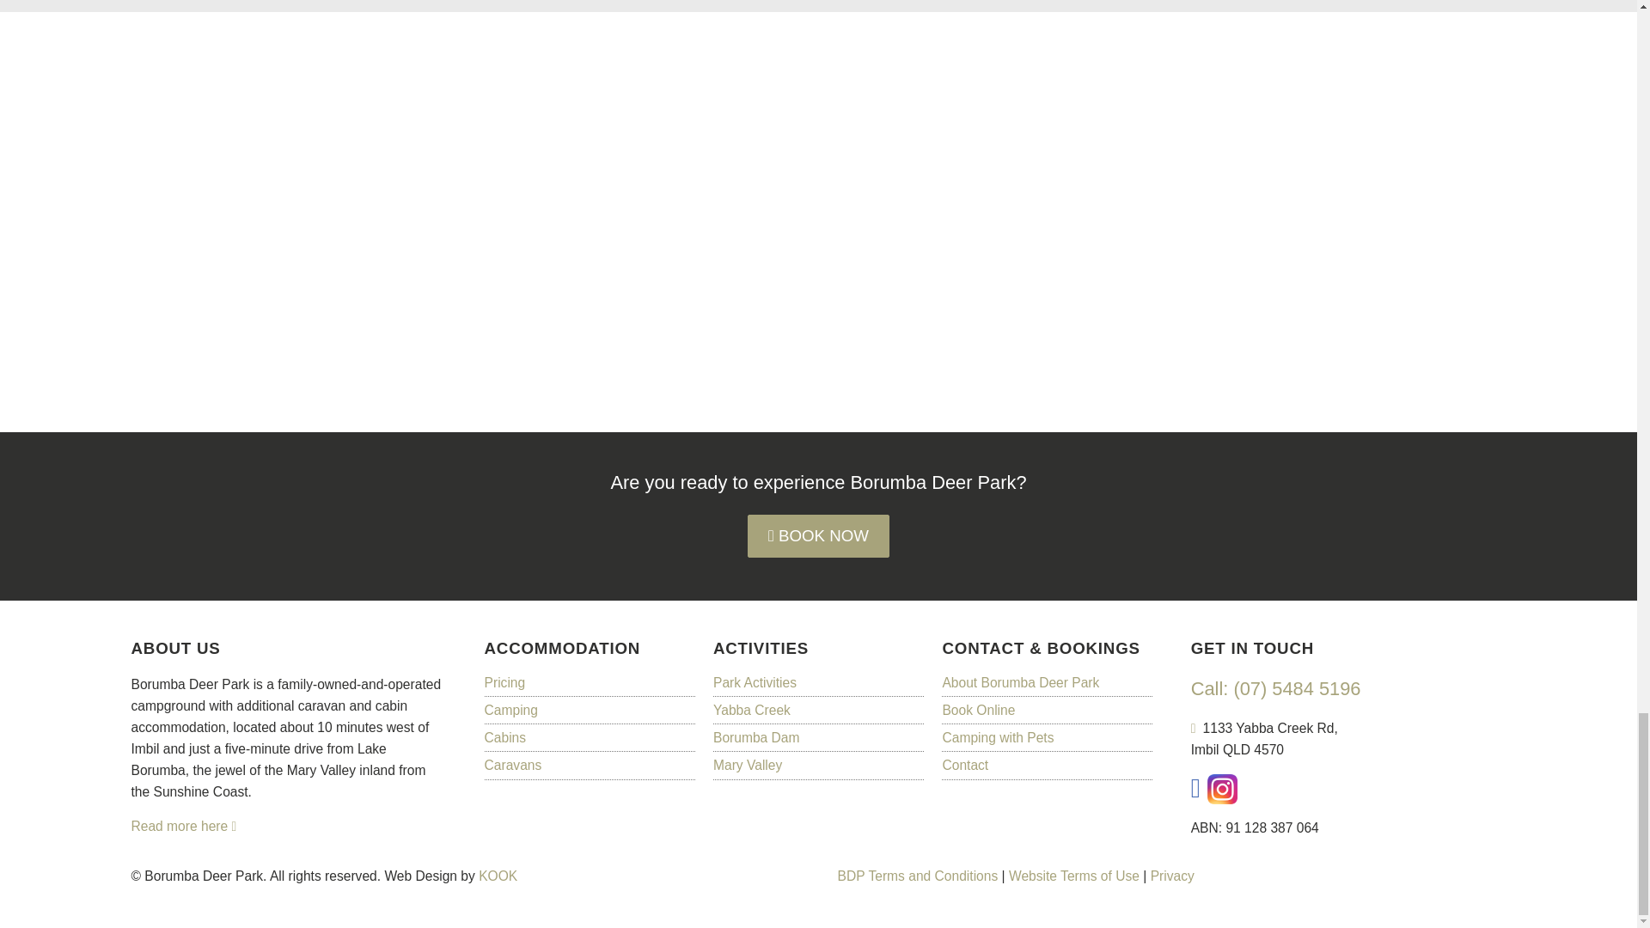  I want to click on Yabba Creek, so click(818, 710).